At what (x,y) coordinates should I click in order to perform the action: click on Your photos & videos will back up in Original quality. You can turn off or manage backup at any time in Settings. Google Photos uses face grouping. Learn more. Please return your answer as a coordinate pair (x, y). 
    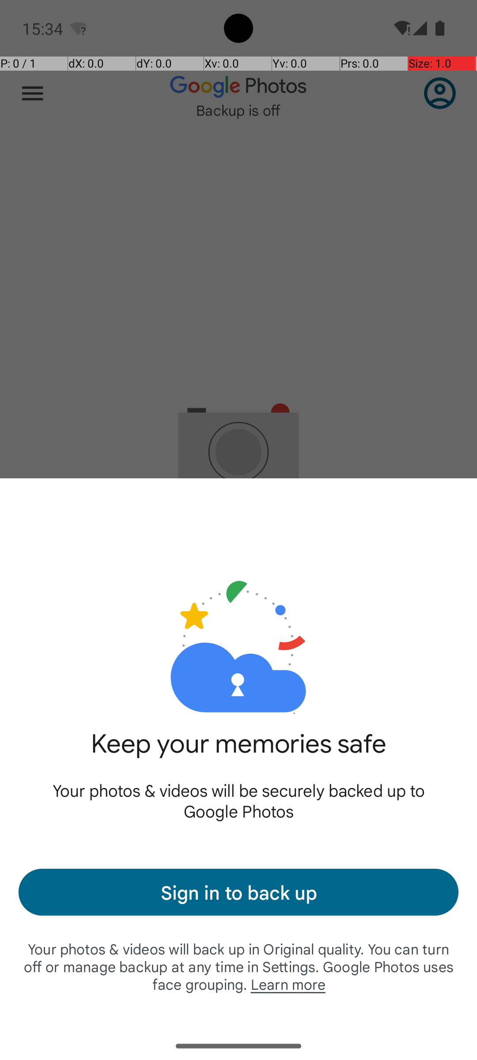
    Looking at the image, I should click on (238, 966).